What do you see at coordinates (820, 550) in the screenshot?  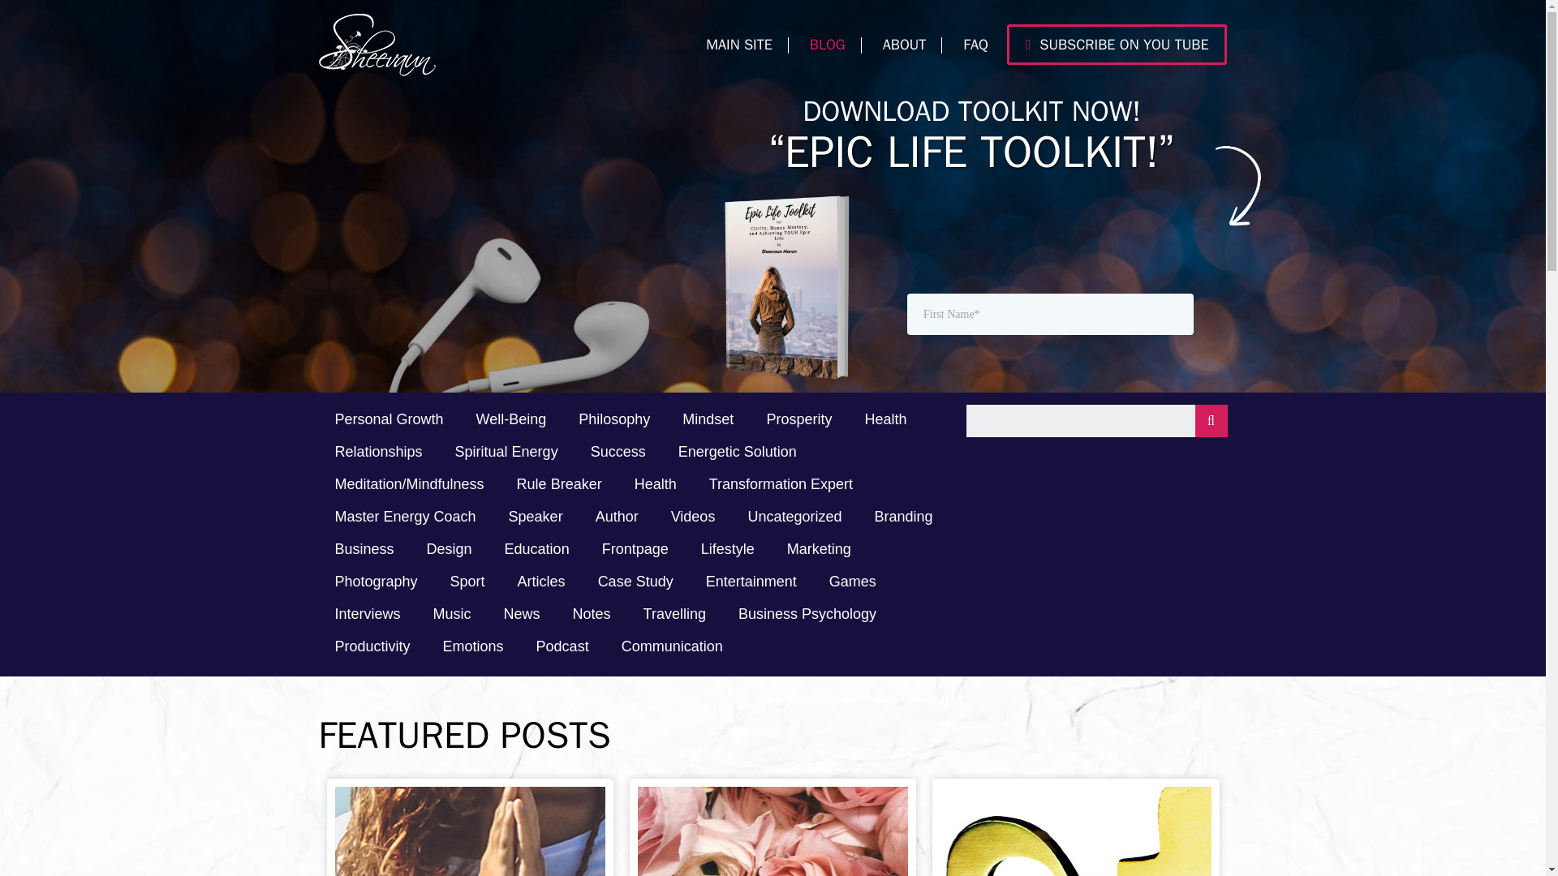 I see `Marketing` at bounding box center [820, 550].